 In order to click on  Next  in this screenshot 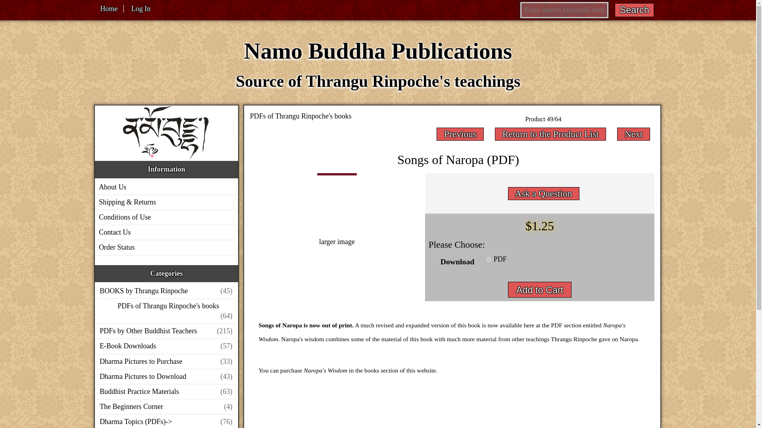, I will do `click(633, 133)`.